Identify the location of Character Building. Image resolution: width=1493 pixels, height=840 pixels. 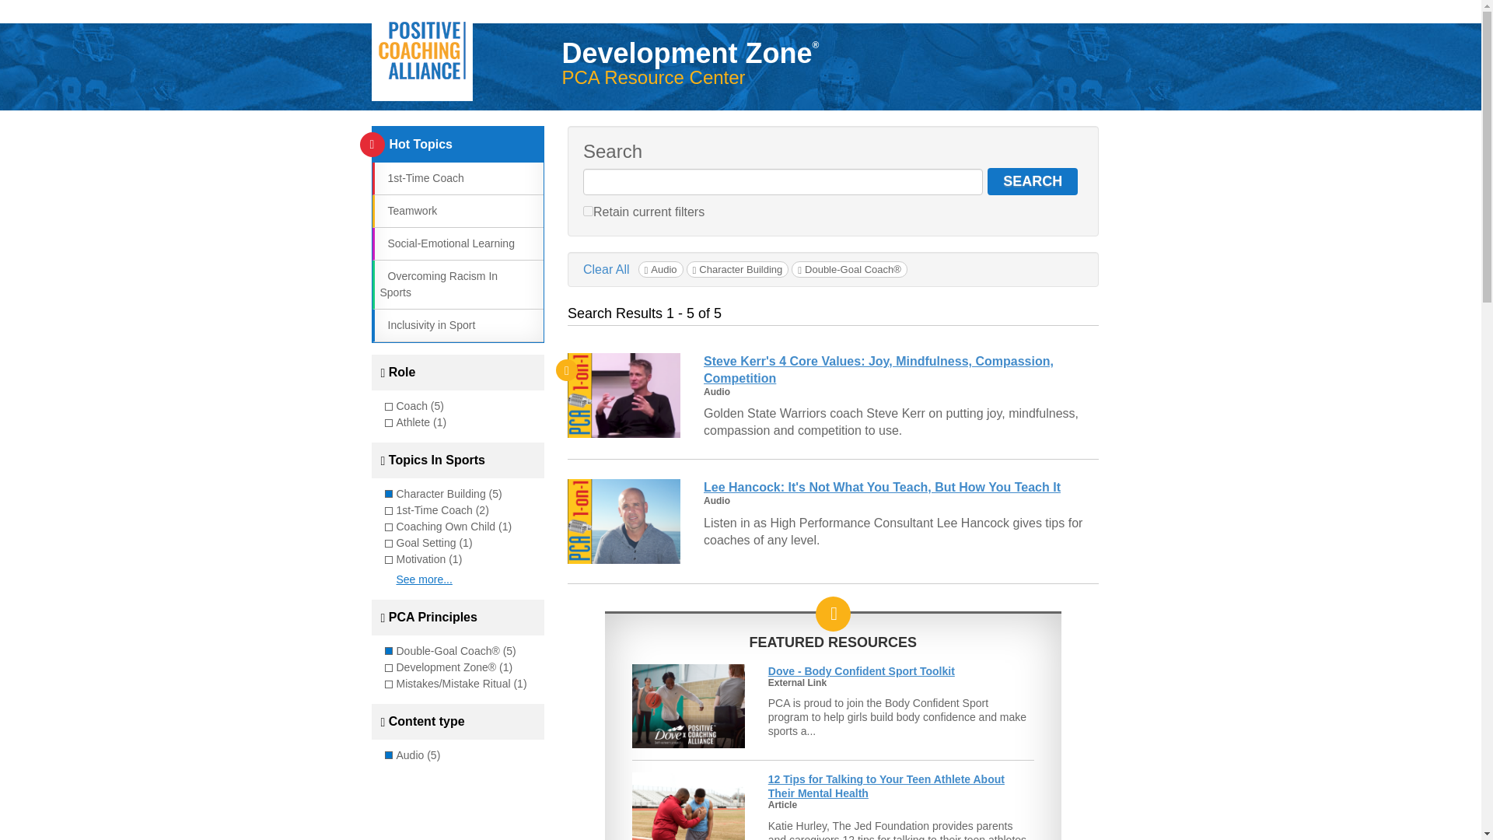
(738, 269).